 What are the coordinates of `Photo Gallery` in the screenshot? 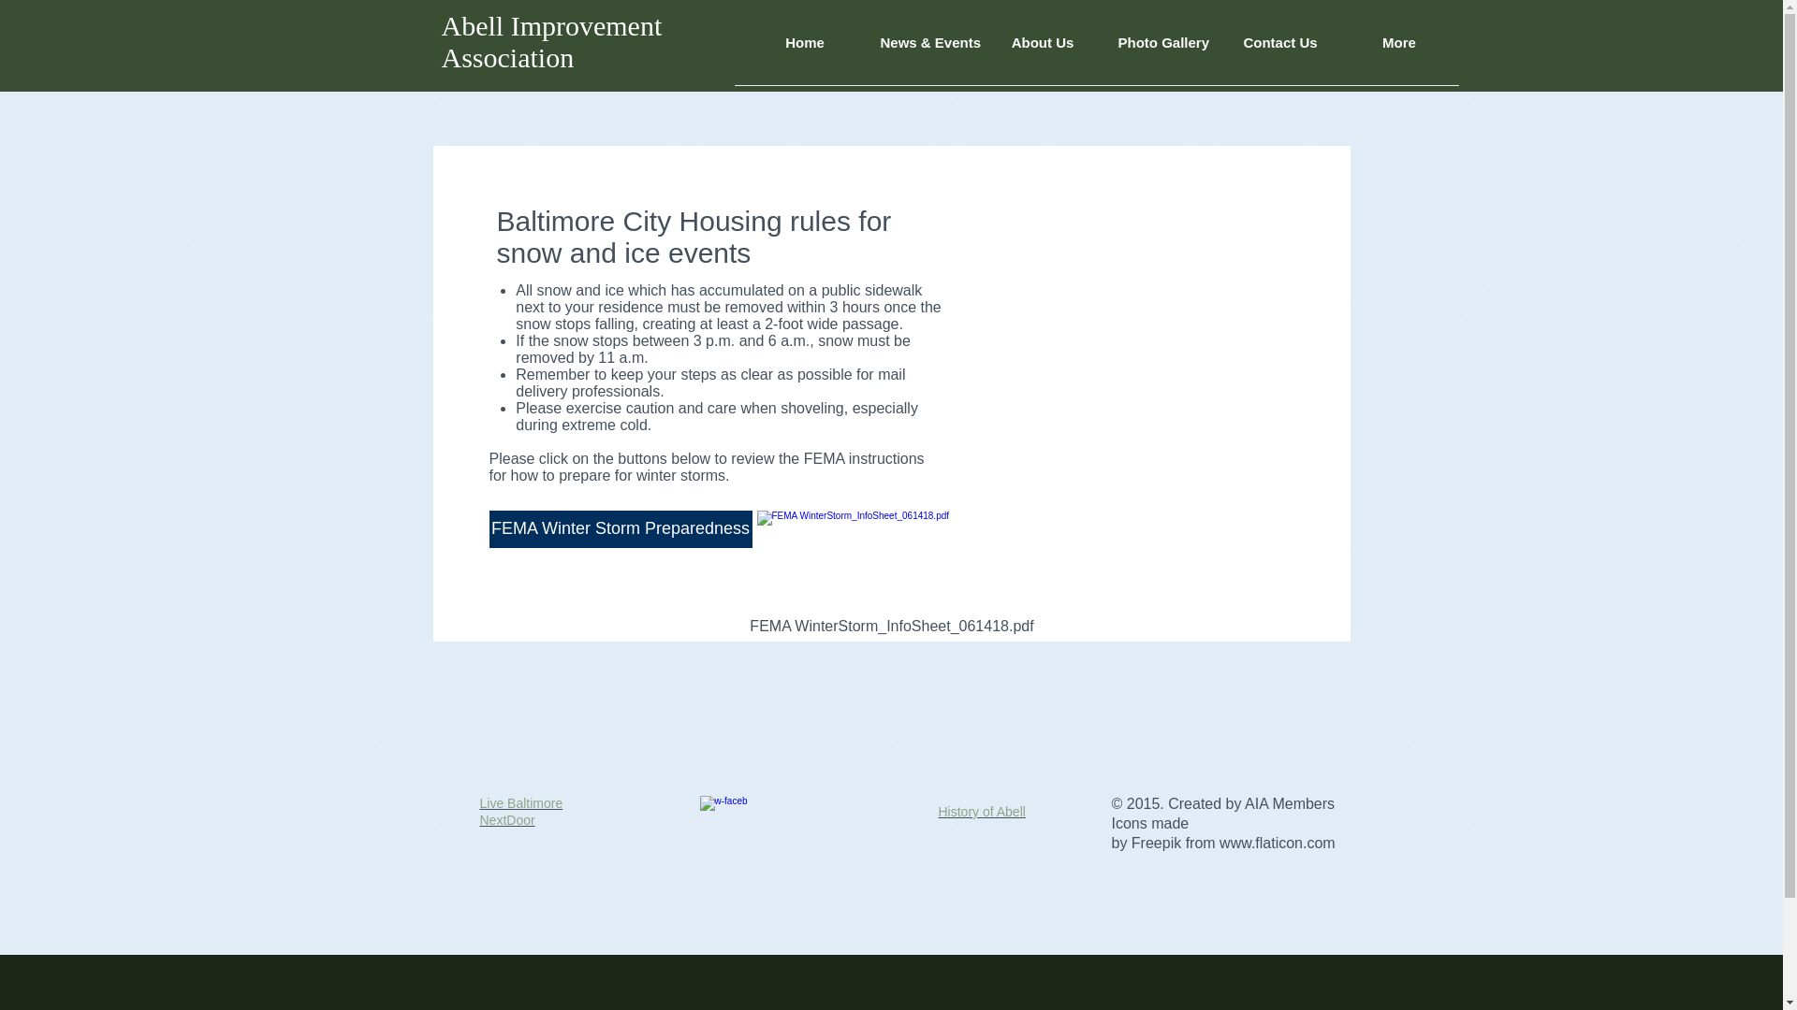 It's located at (1162, 49).